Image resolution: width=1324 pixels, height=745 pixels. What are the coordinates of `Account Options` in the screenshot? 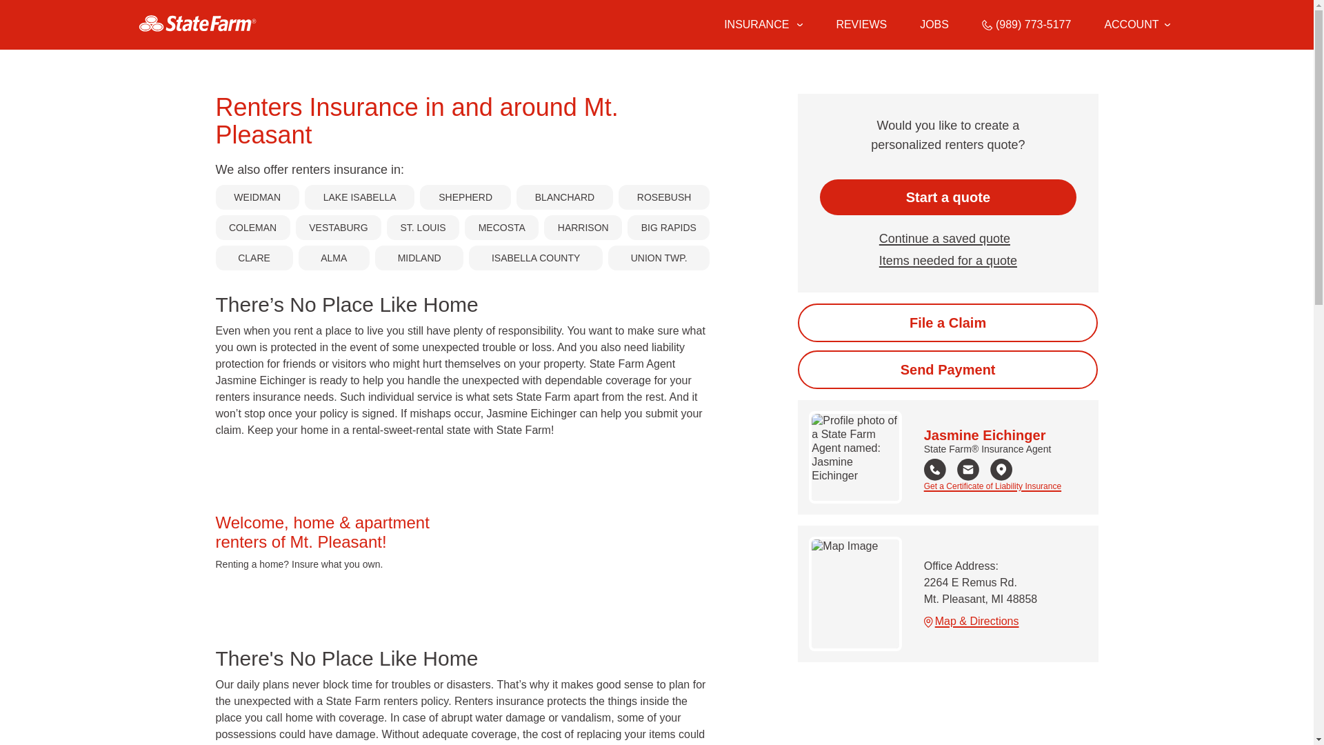 It's located at (1136, 25).